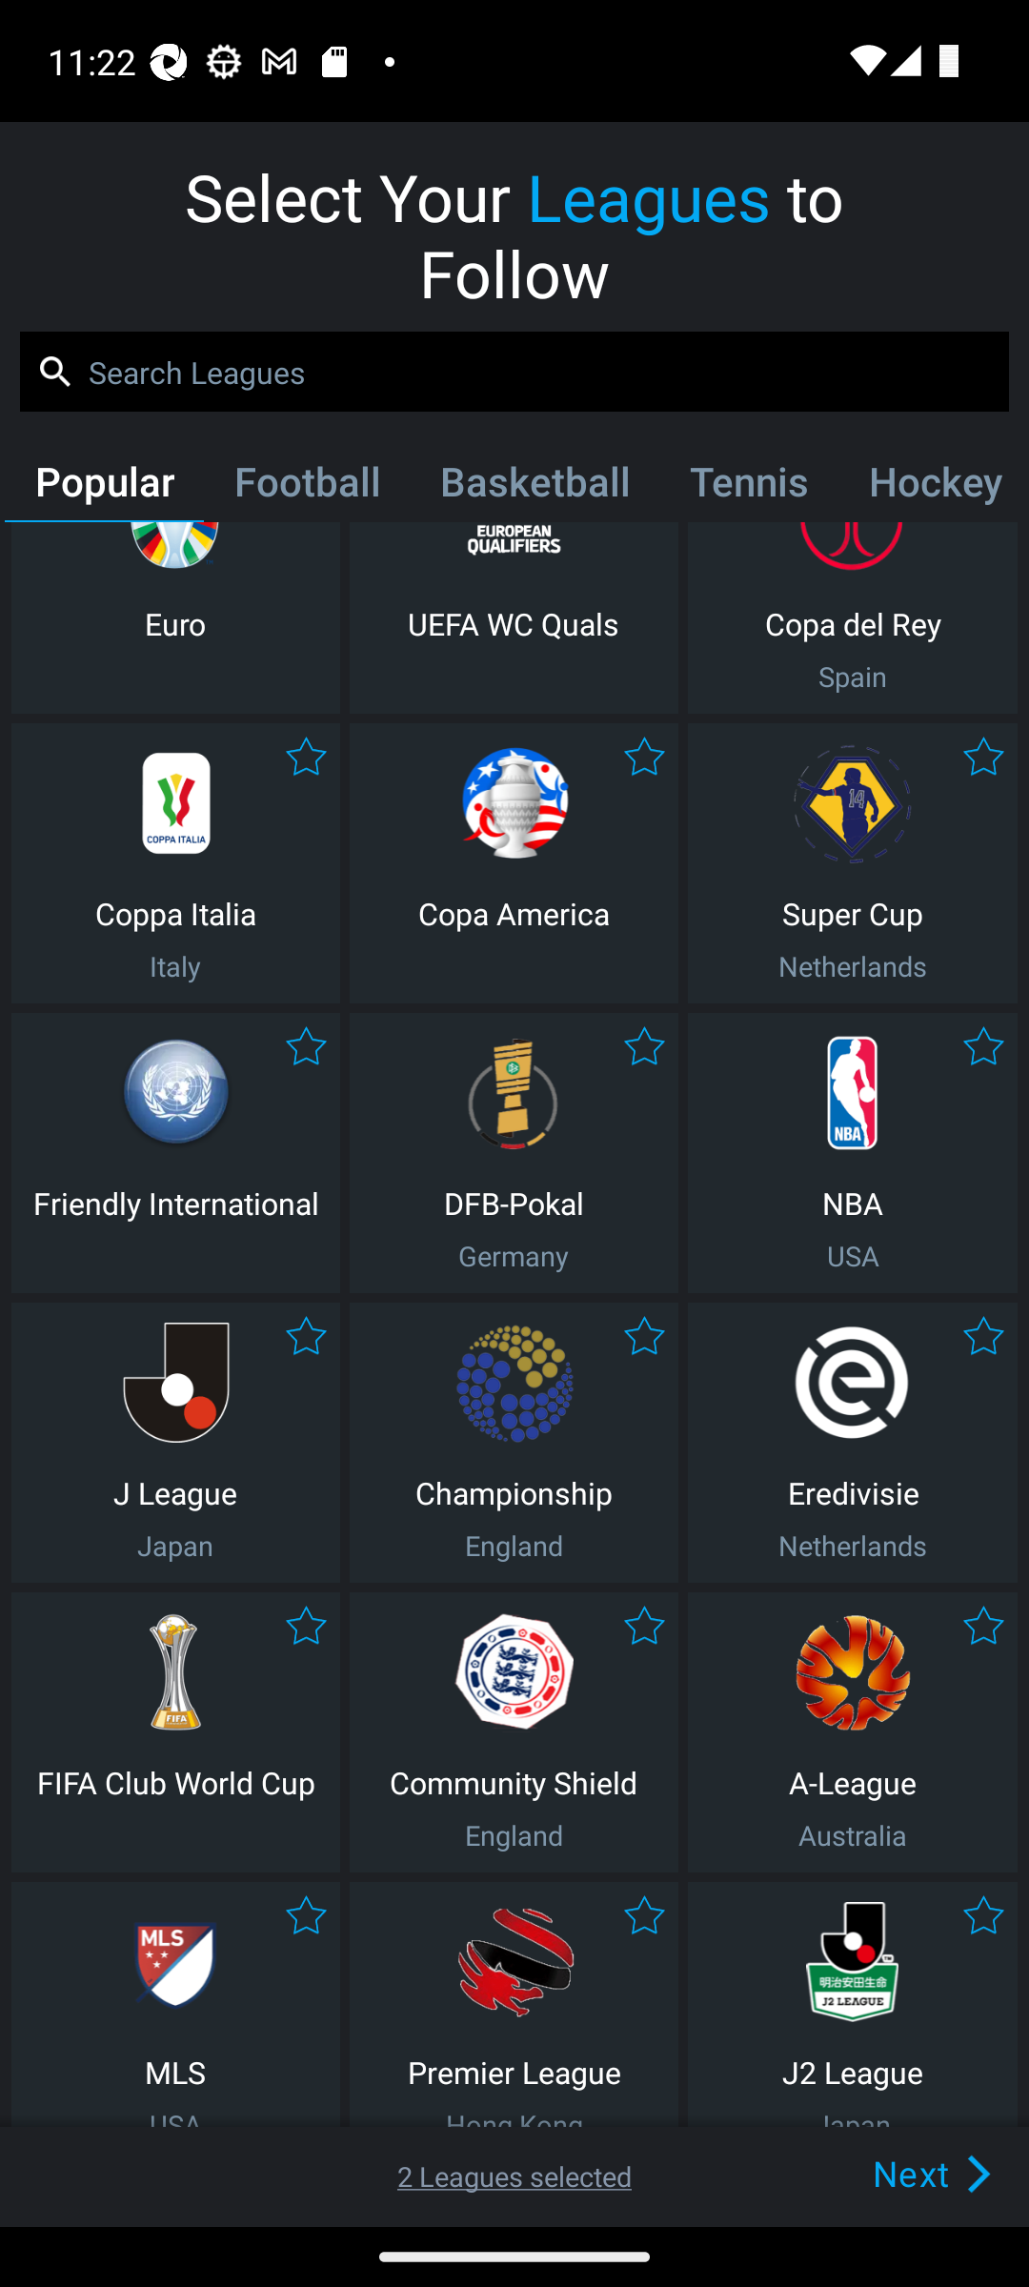 This screenshot has height=2287, width=1029. Describe the element at coordinates (514, 863) in the screenshot. I see `Copa America` at that location.